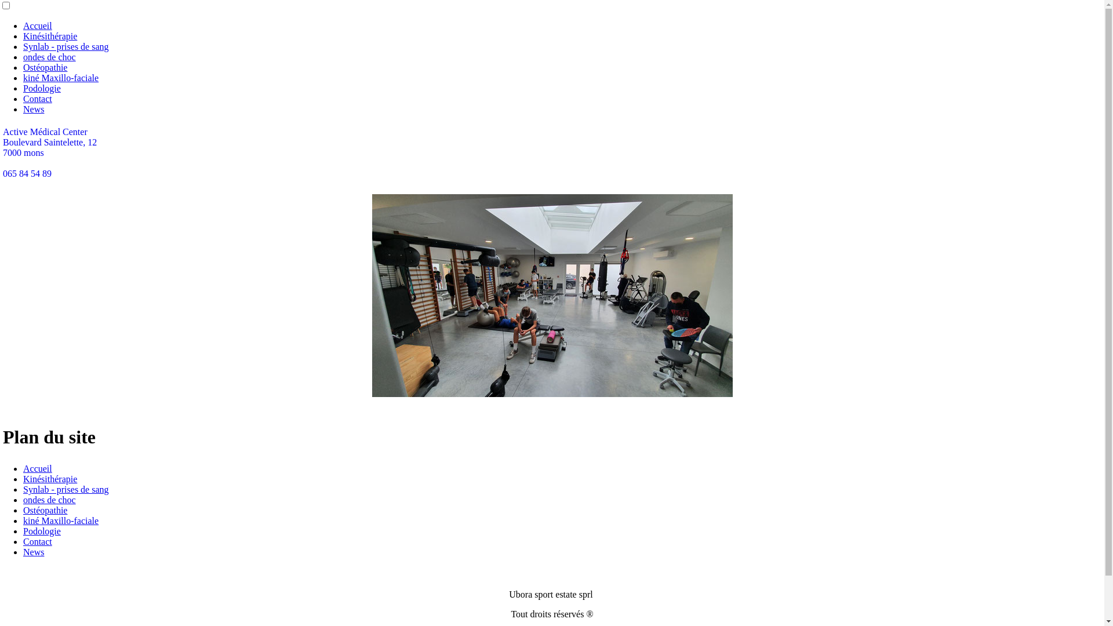 The height and width of the screenshot is (626, 1113). I want to click on Synlab - prises de sang, so click(66, 489).